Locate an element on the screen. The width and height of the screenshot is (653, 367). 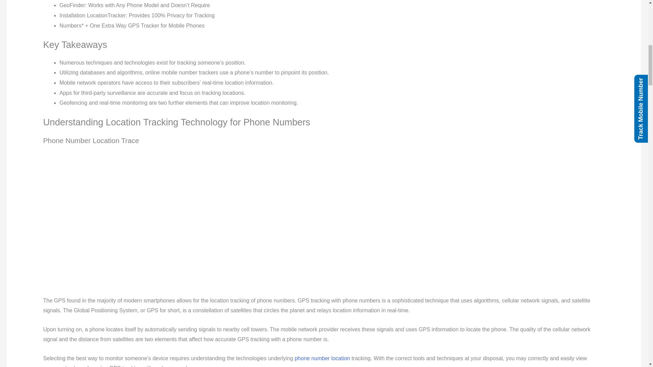
phone number location is located at coordinates (322, 358).